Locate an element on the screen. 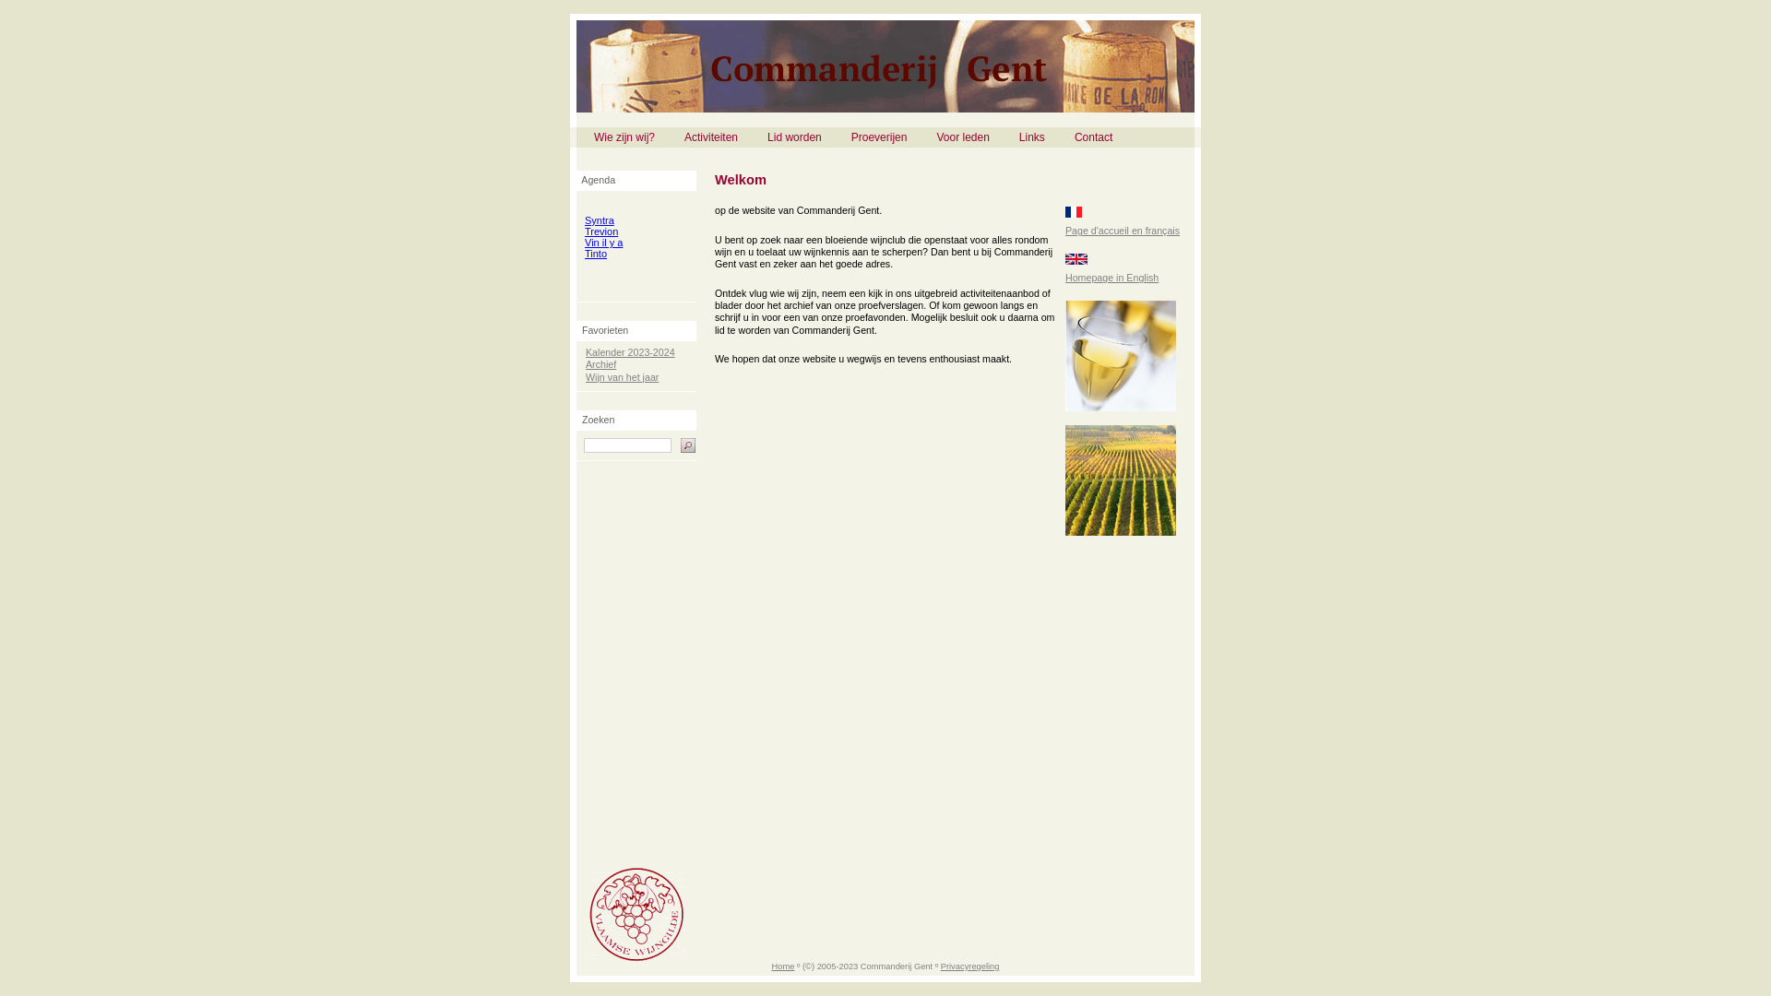 This screenshot has width=1771, height=996. Voor leden is located at coordinates (963, 137).